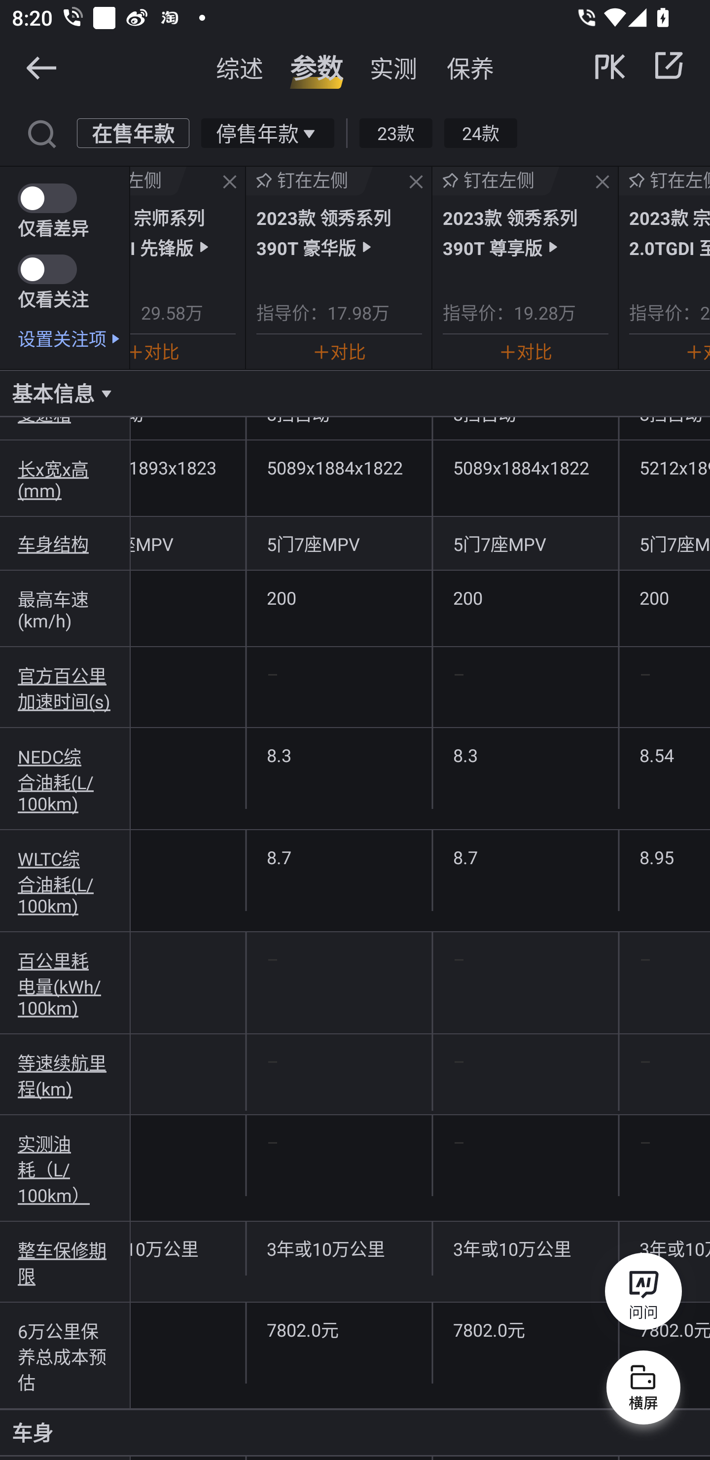 The height and width of the screenshot is (1460, 710). Describe the element at coordinates (526, 544) in the screenshot. I see `5门7座MPV` at that location.